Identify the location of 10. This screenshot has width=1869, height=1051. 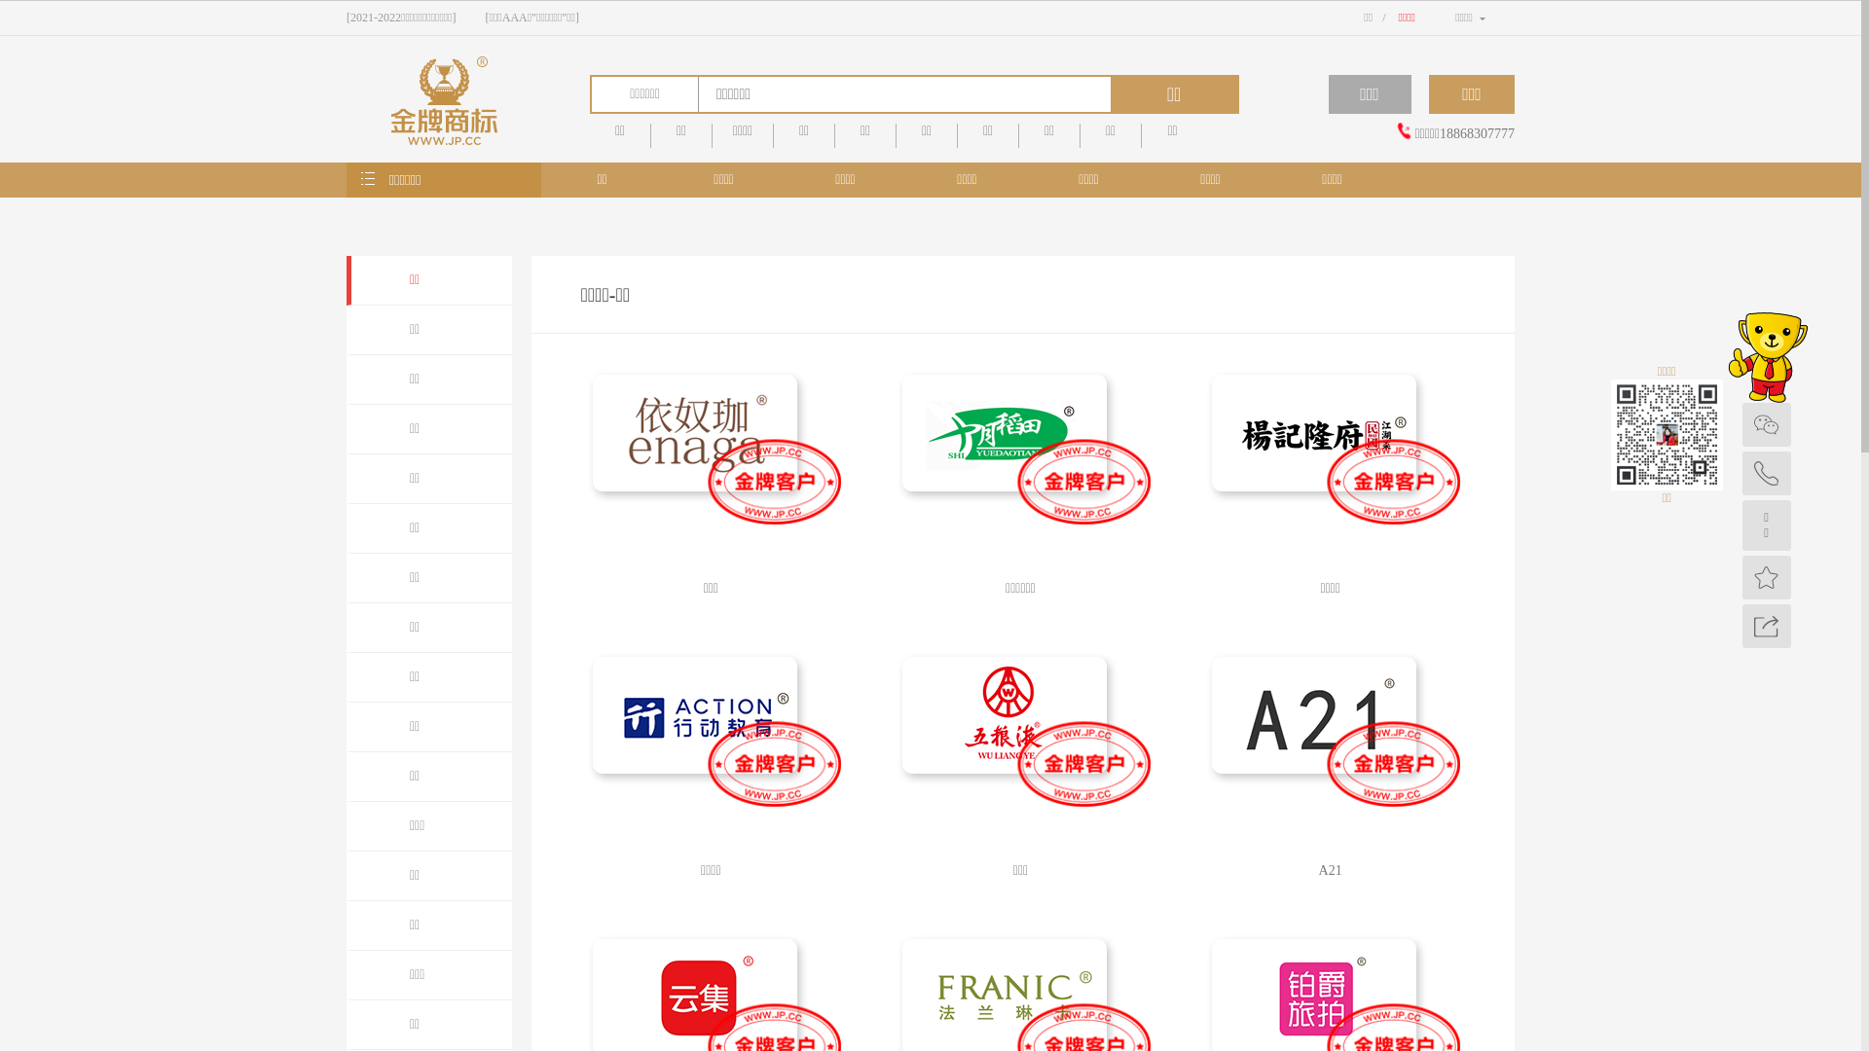
(794, 166).